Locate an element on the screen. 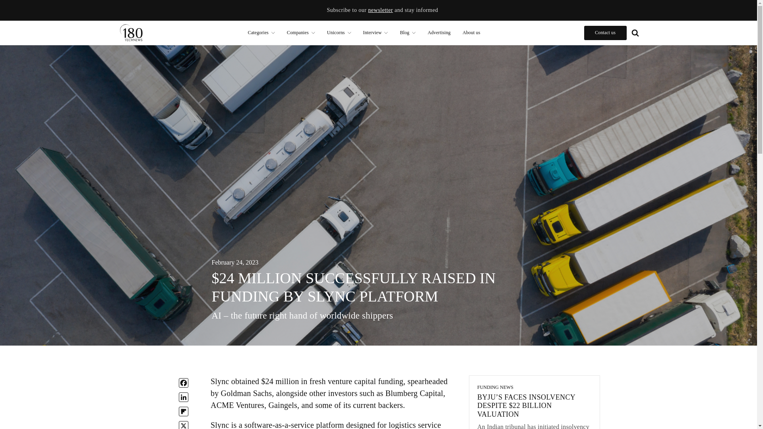  Advertising is located at coordinates (439, 33).